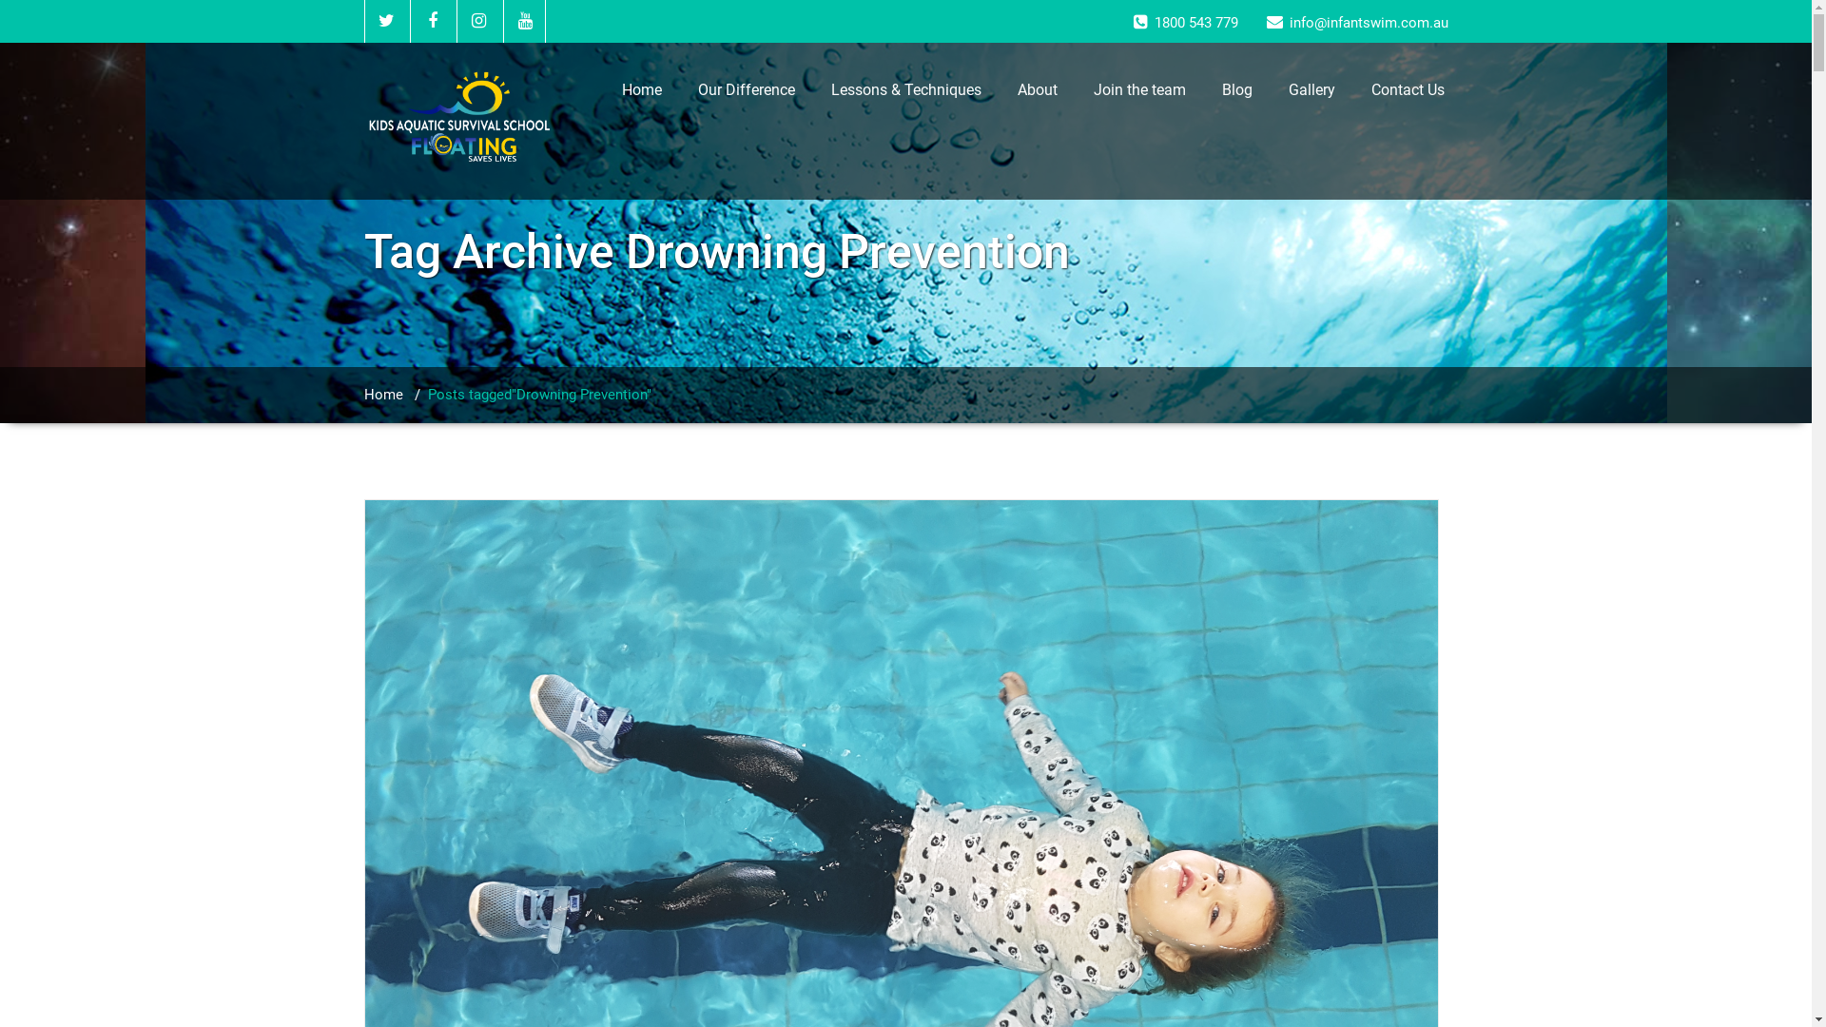  What do you see at coordinates (382, 395) in the screenshot?
I see `Home` at bounding box center [382, 395].